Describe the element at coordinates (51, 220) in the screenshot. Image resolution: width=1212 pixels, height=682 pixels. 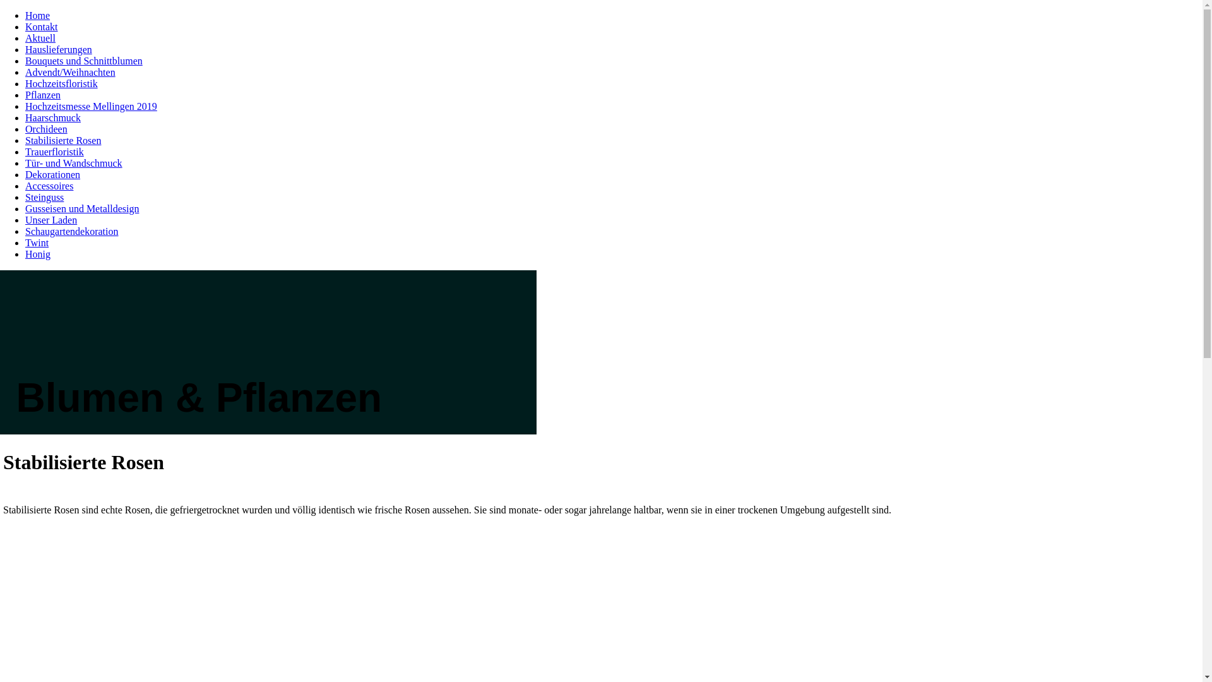
I see `Unser Laden` at that location.